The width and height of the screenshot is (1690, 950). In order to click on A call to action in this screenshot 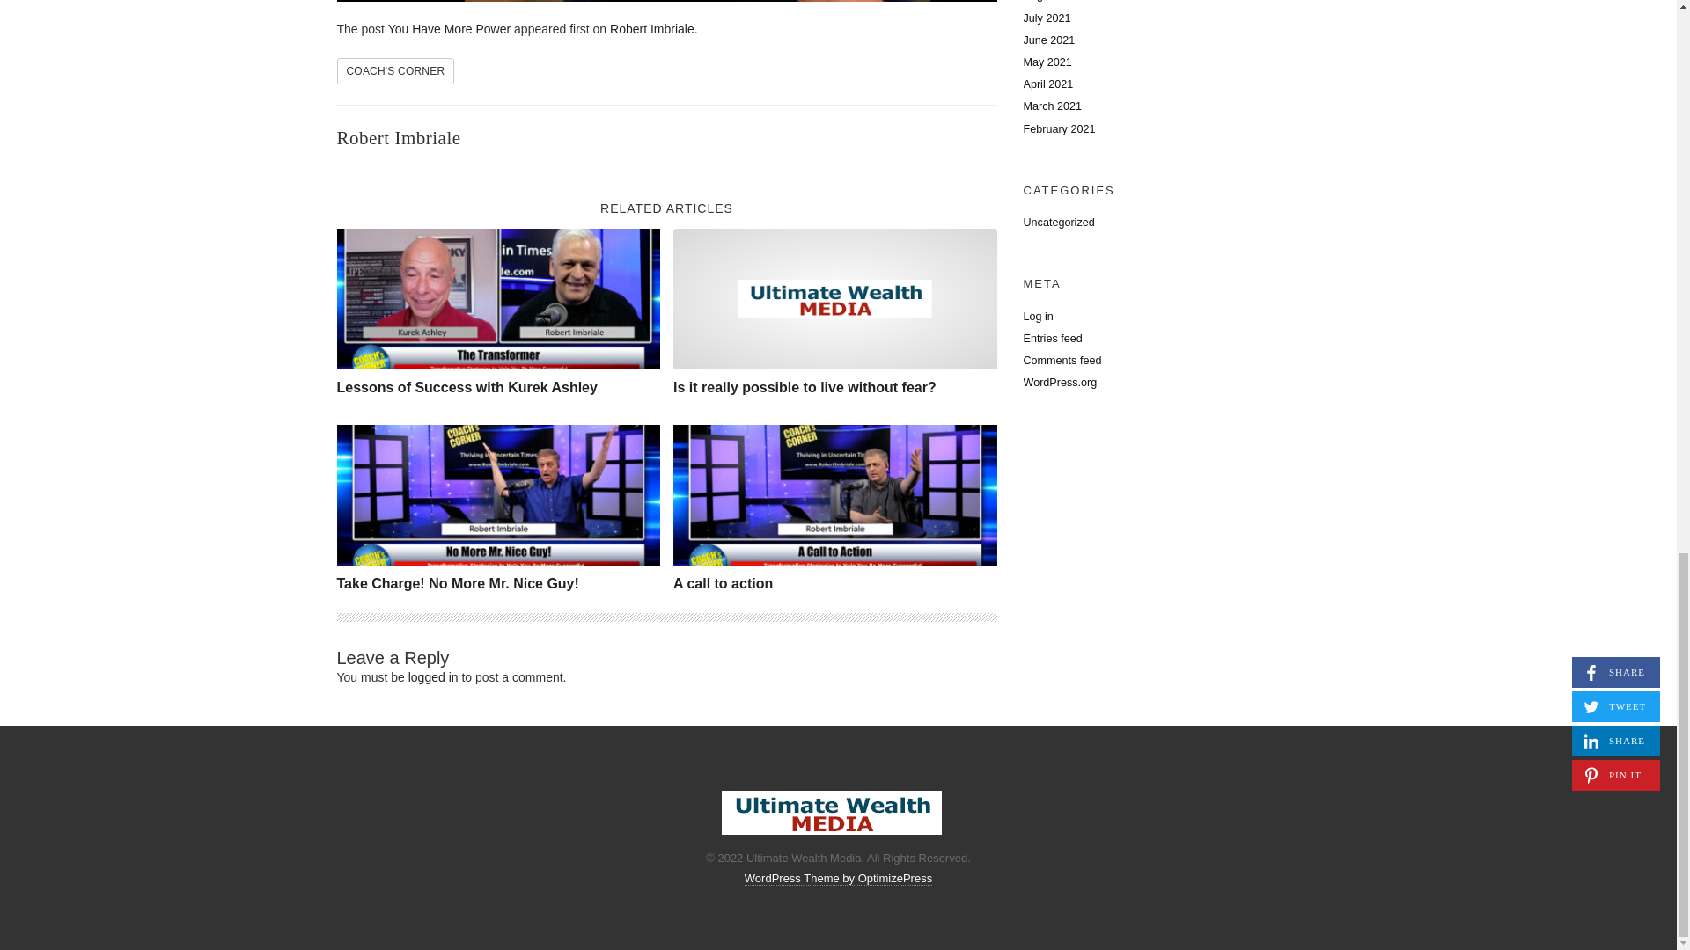, I will do `click(722, 582)`.